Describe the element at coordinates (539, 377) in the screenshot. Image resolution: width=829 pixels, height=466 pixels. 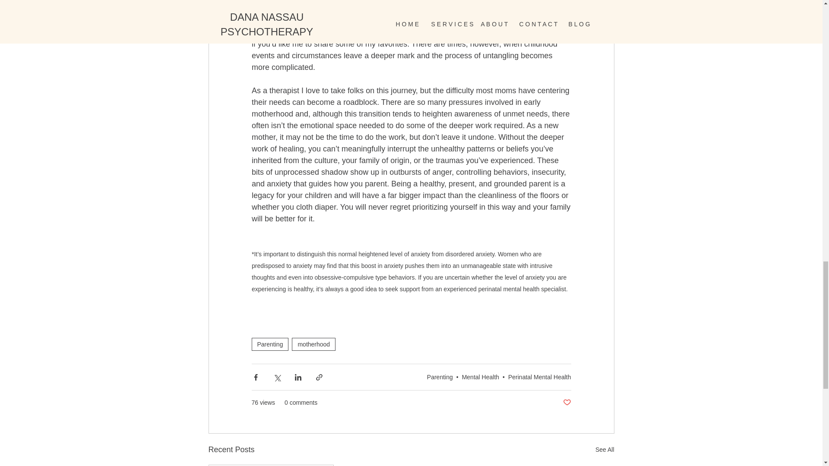
I see `Perinatal Mental Health` at that location.